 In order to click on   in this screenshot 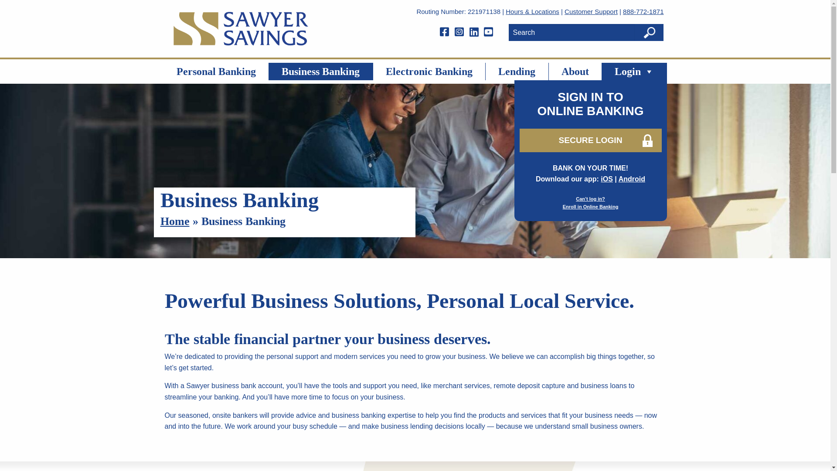, I will do `click(490, 32)`.